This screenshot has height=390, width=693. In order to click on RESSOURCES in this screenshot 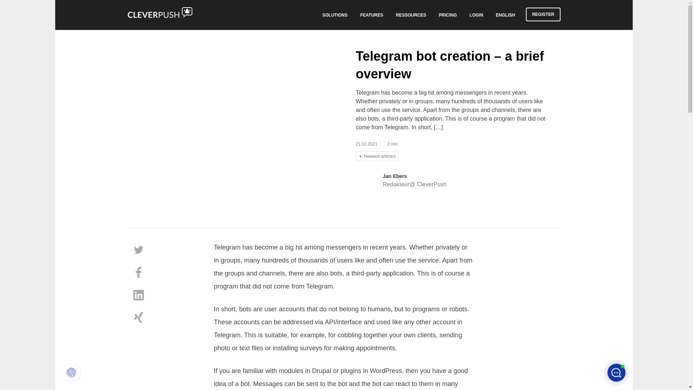, I will do `click(411, 14)`.